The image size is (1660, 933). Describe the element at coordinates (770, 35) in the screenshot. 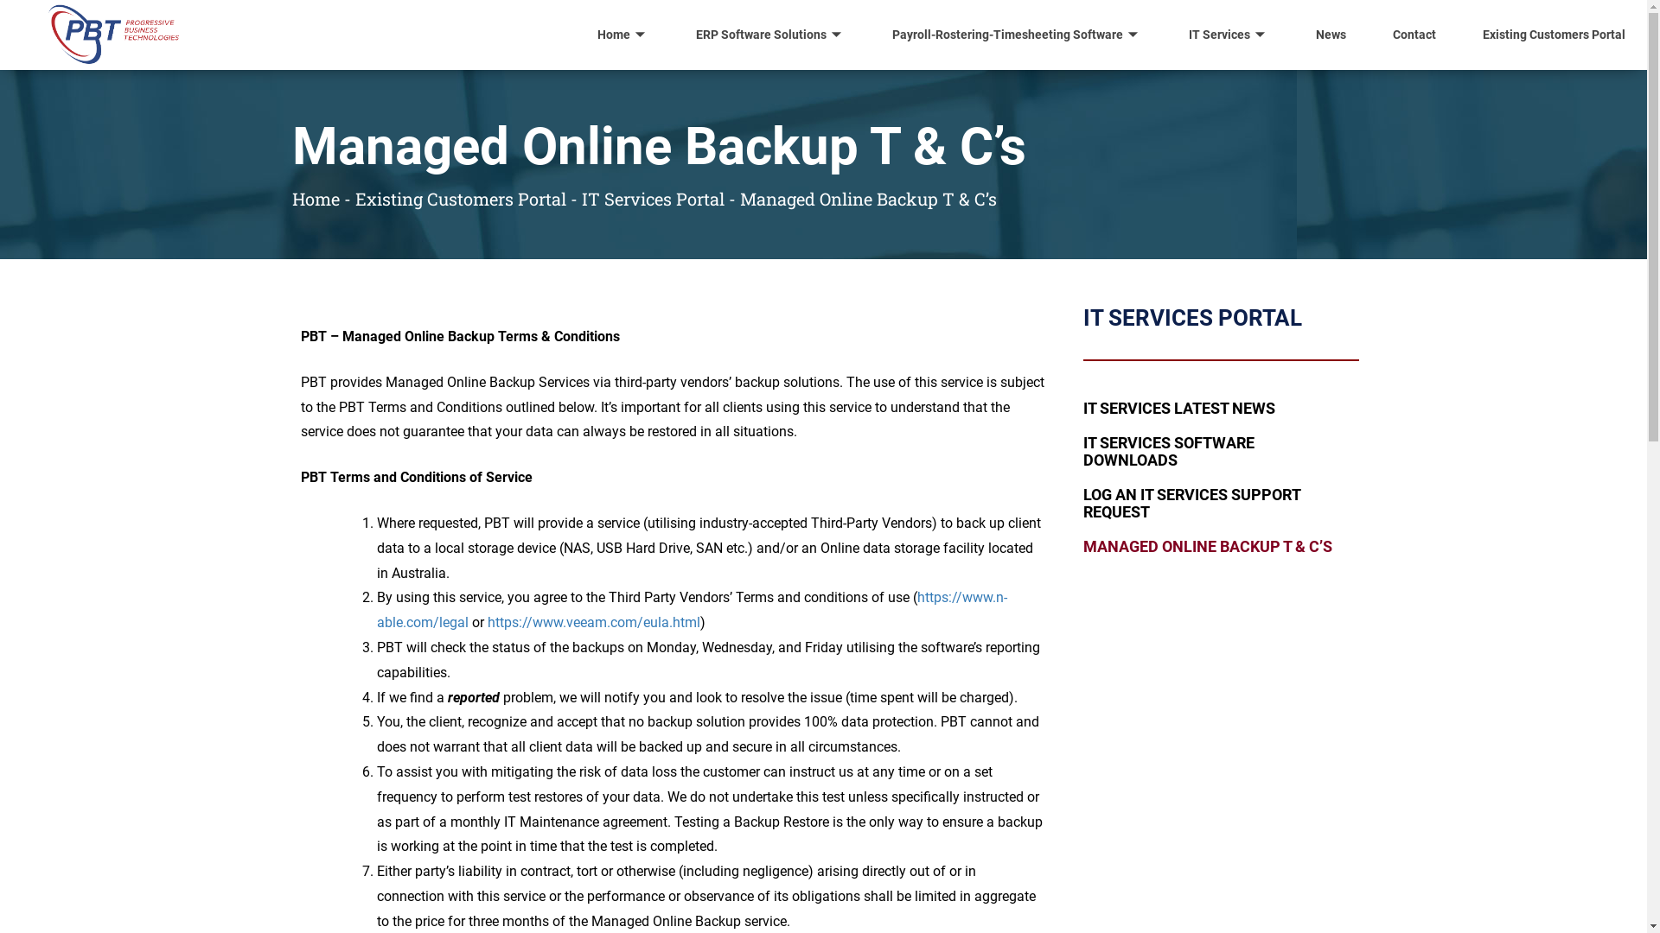

I see `ERP Software Solutions` at that location.